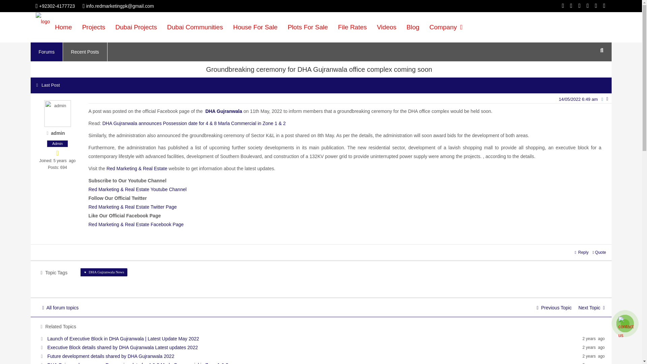 Image resolution: width=647 pixels, height=364 pixels. Describe the element at coordinates (308, 27) in the screenshot. I see `Plots For Sale` at that location.